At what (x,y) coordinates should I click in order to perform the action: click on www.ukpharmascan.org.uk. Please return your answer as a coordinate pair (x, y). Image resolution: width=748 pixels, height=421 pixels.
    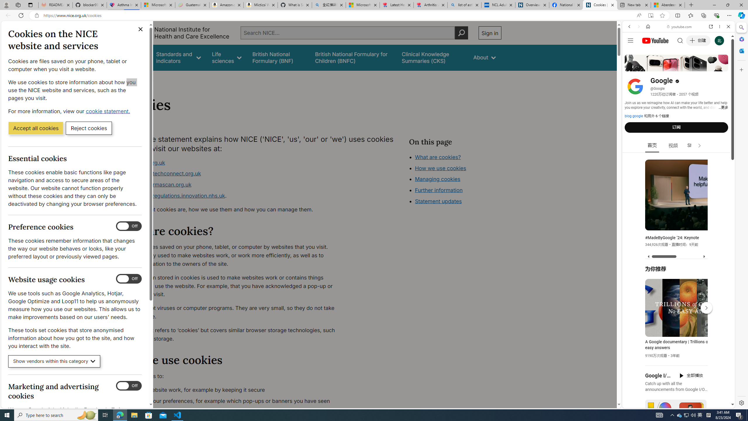
    Looking at the image, I should click on (157, 185).